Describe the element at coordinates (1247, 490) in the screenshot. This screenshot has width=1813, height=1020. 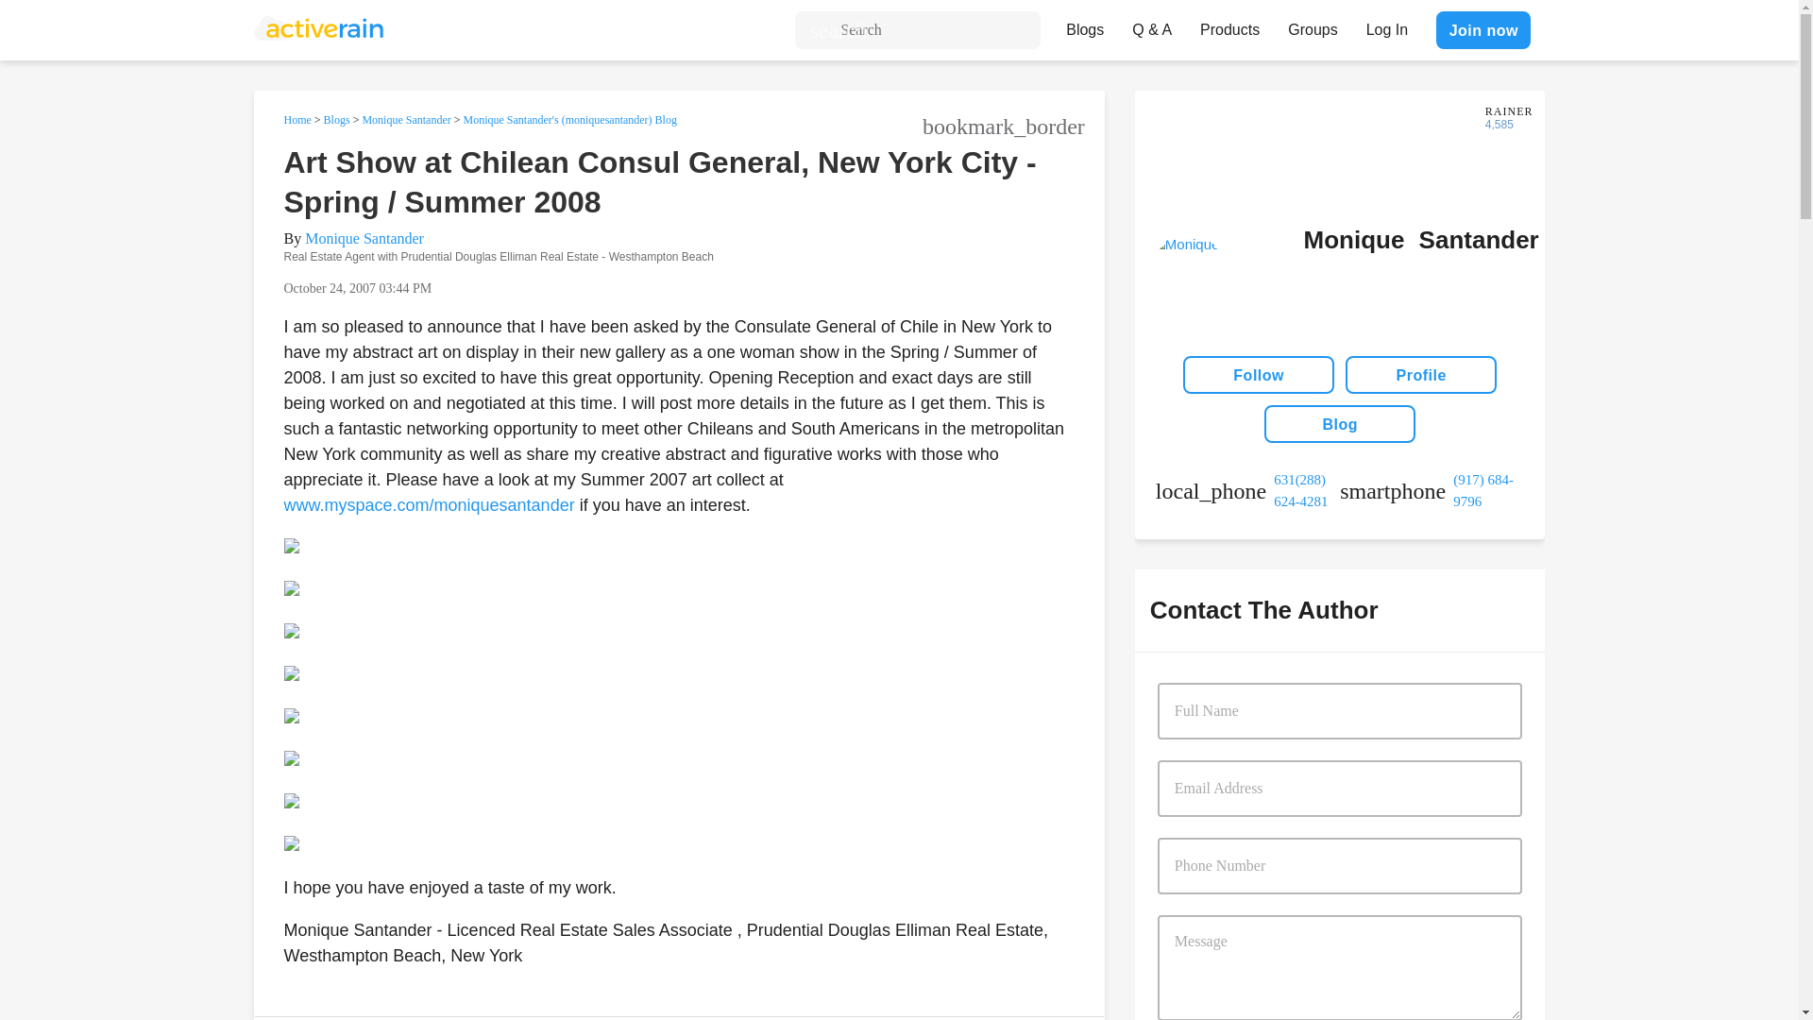
I see `work` at that location.